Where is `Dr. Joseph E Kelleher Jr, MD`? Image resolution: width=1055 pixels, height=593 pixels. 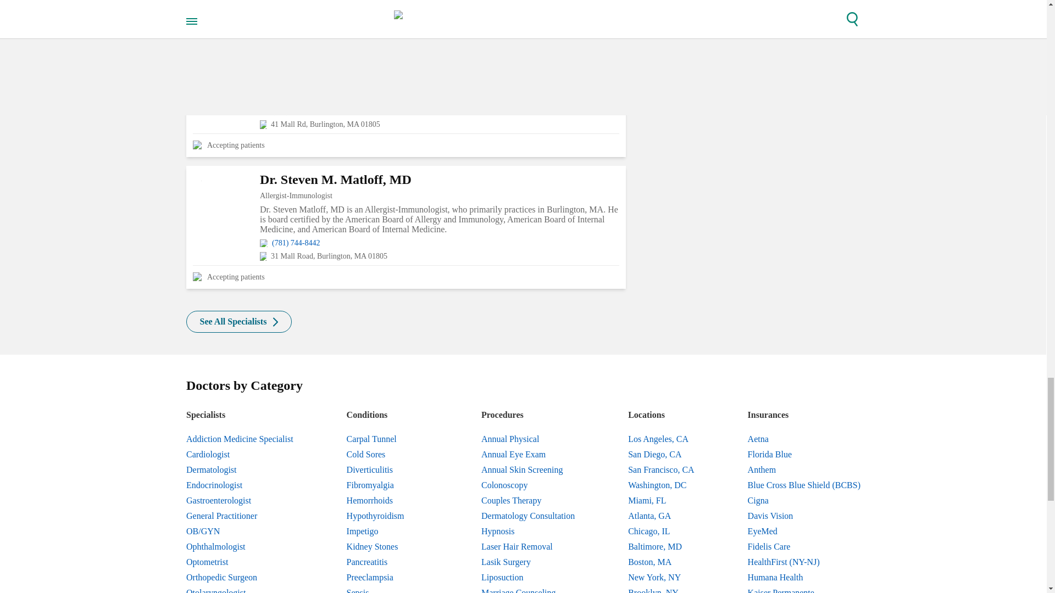 Dr. Joseph E Kelleher Jr, MD is located at coordinates (440, 57).